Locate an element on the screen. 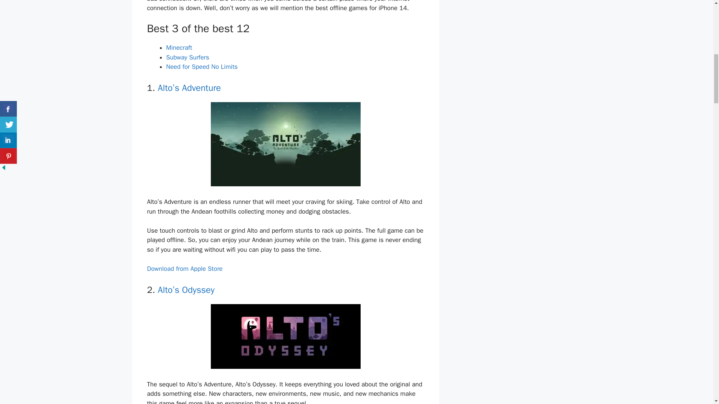 Image resolution: width=719 pixels, height=404 pixels. Subway Surfers is located at coordinates (187, 57).